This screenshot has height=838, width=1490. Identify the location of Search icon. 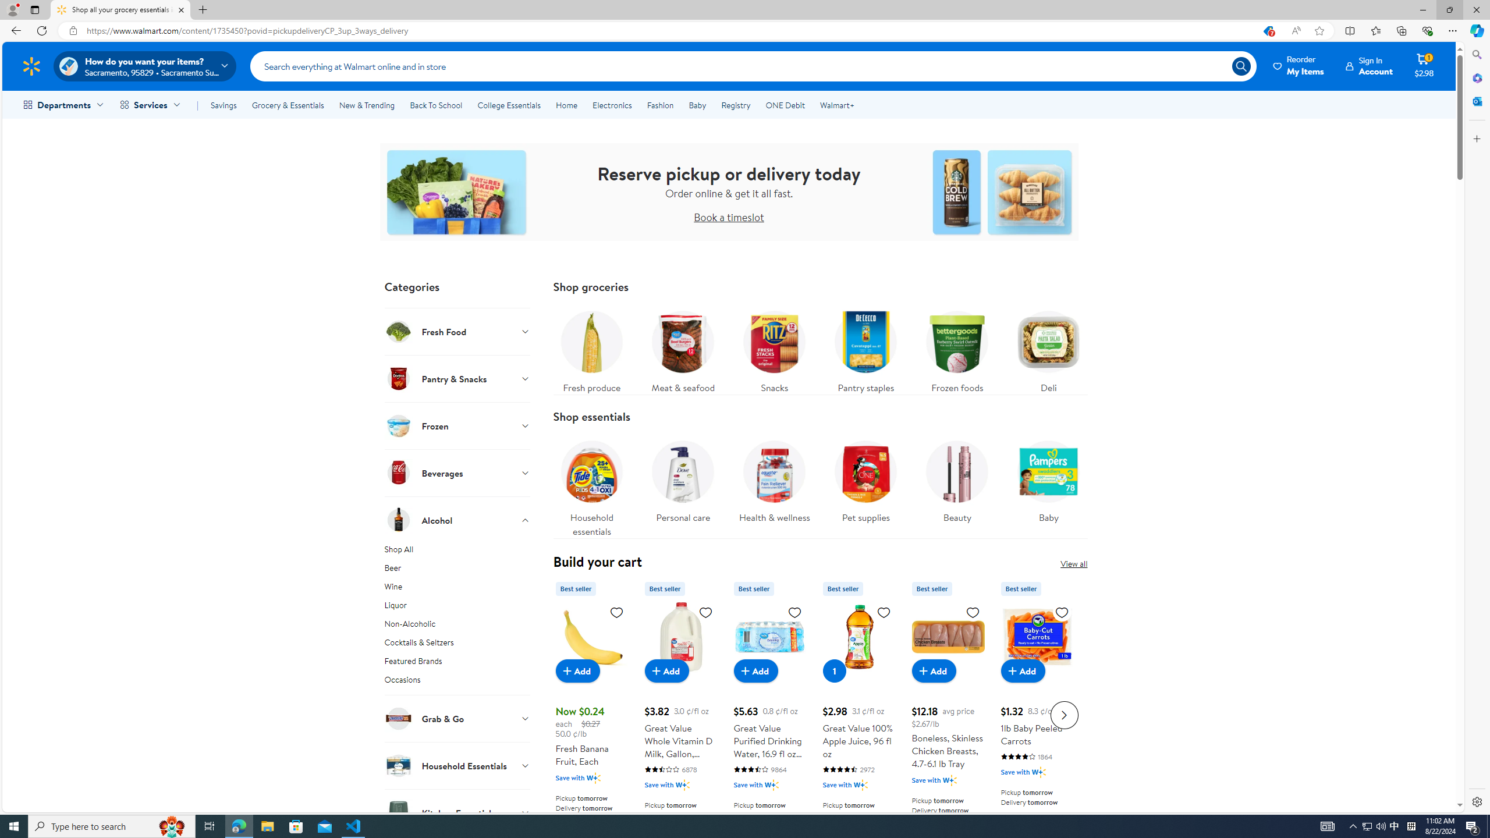
(1241, 66).